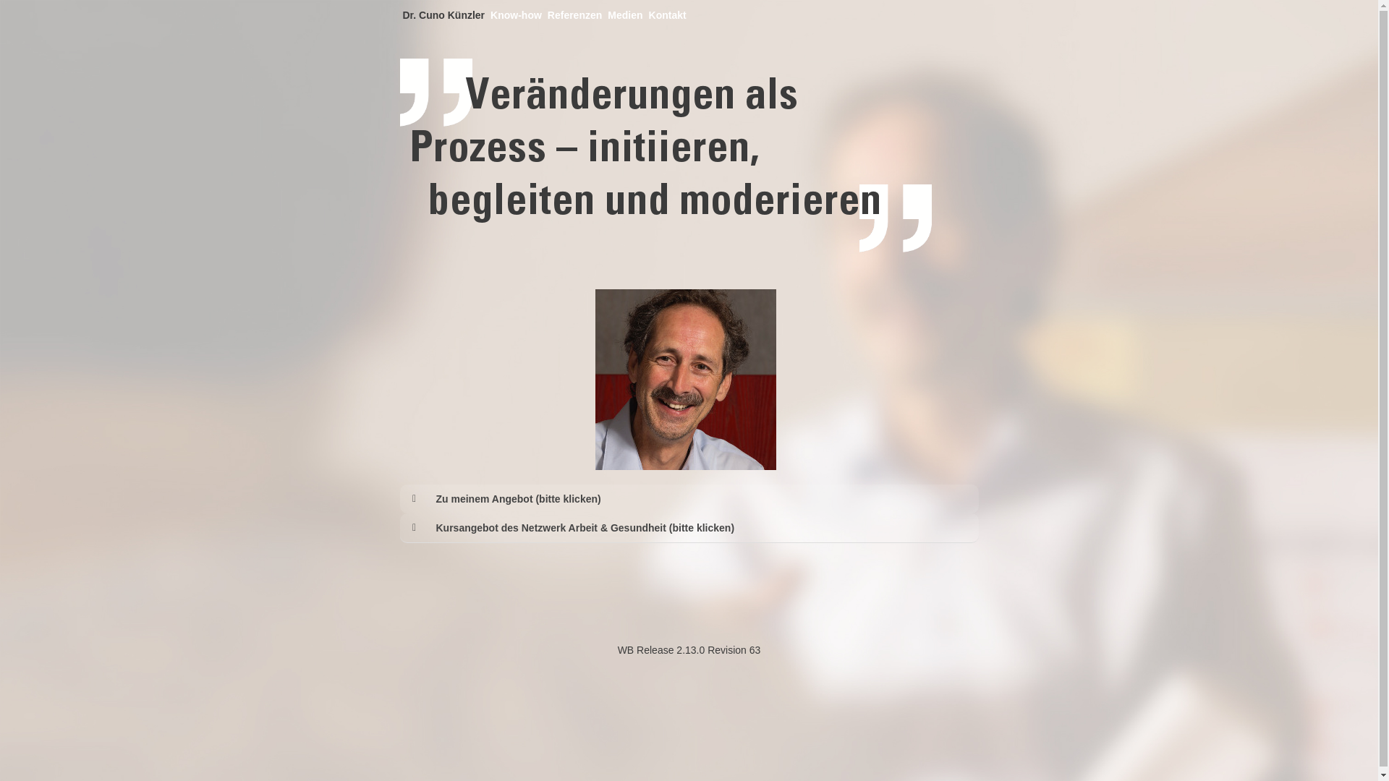 The width and height of the screenshot is (1389, 781). I want to click on Referenzen, so click(574, 15).